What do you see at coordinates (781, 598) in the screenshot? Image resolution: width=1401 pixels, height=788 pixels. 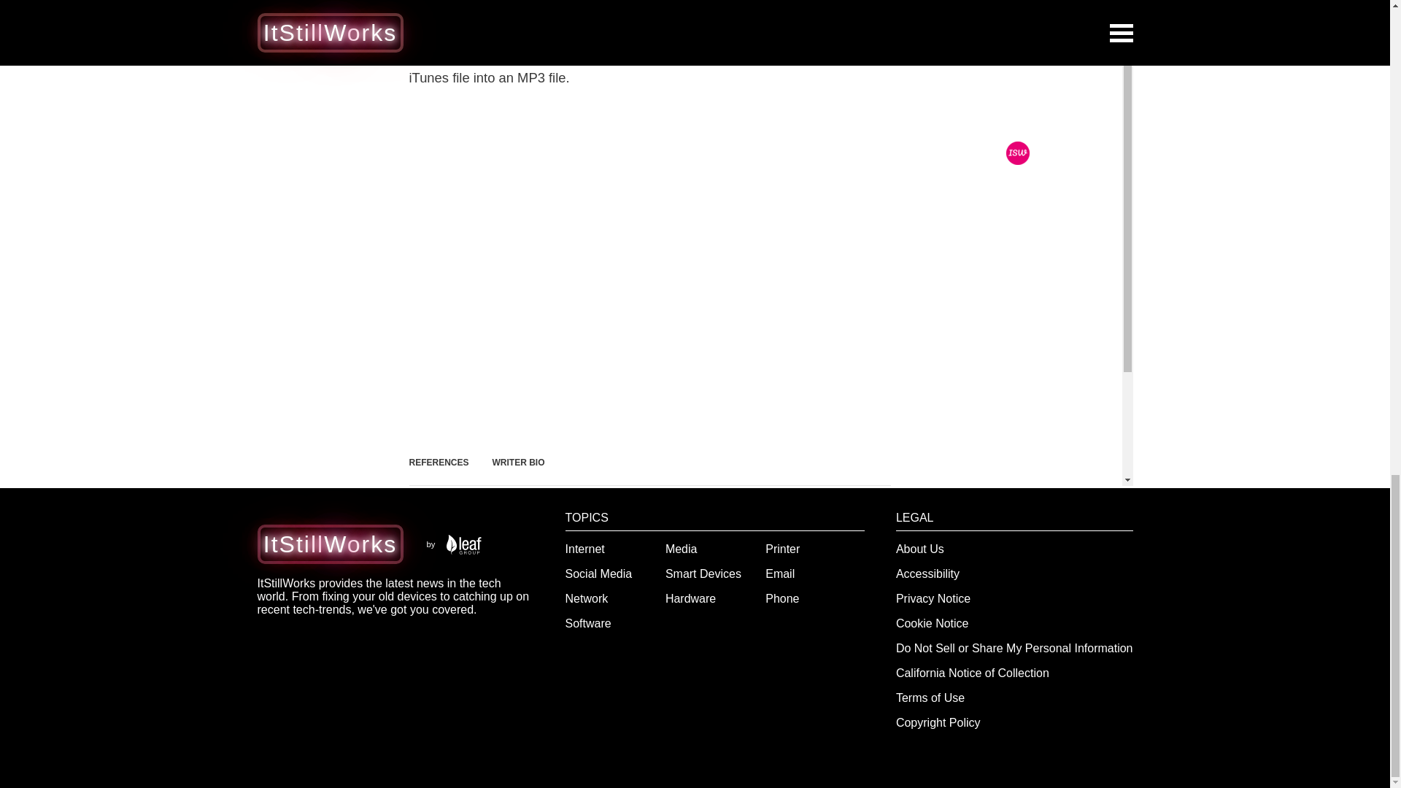 I see `Phone` at bounding box center [781, 598].